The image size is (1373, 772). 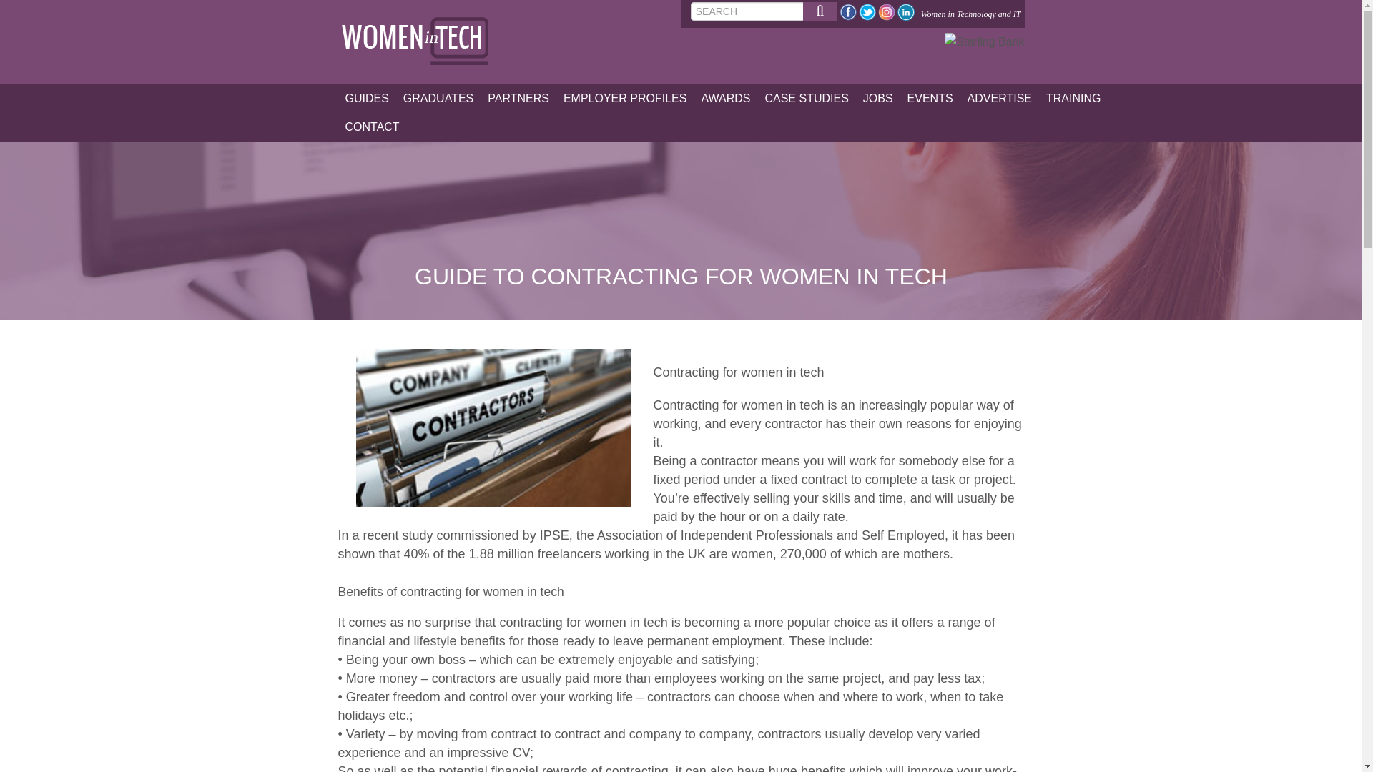 I want to click on Events, so click(x=930, y=98).